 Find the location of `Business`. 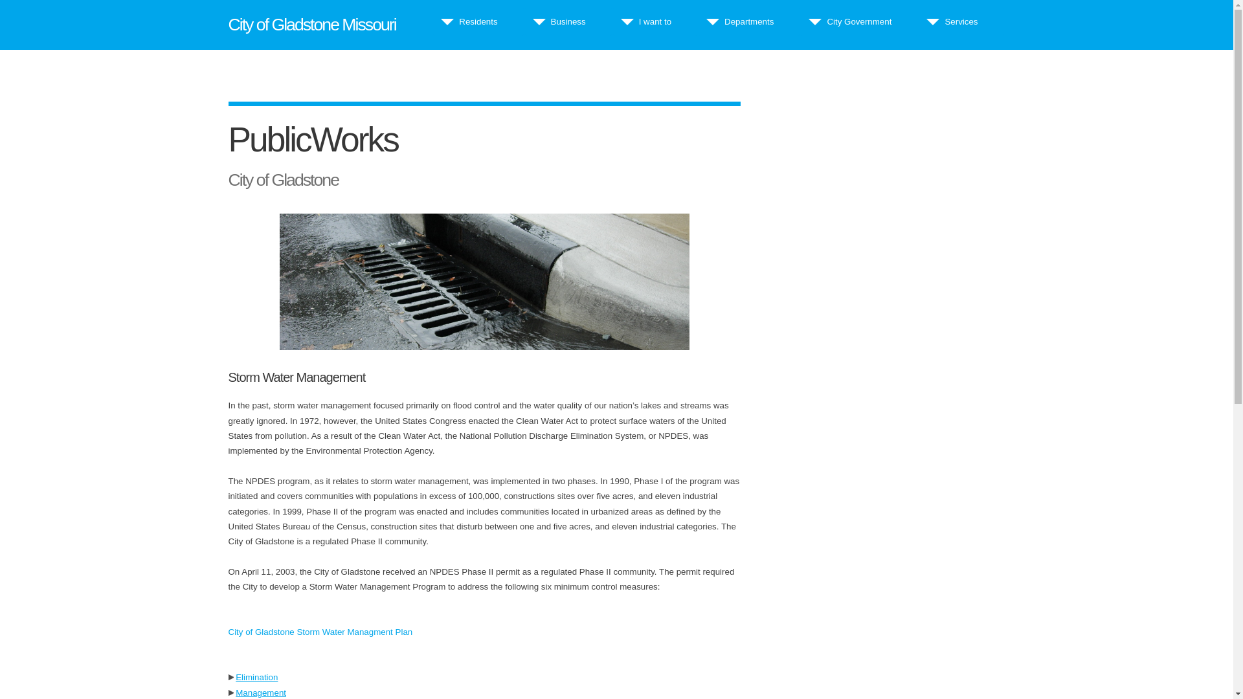

Business is located at coordinates (568, 21).